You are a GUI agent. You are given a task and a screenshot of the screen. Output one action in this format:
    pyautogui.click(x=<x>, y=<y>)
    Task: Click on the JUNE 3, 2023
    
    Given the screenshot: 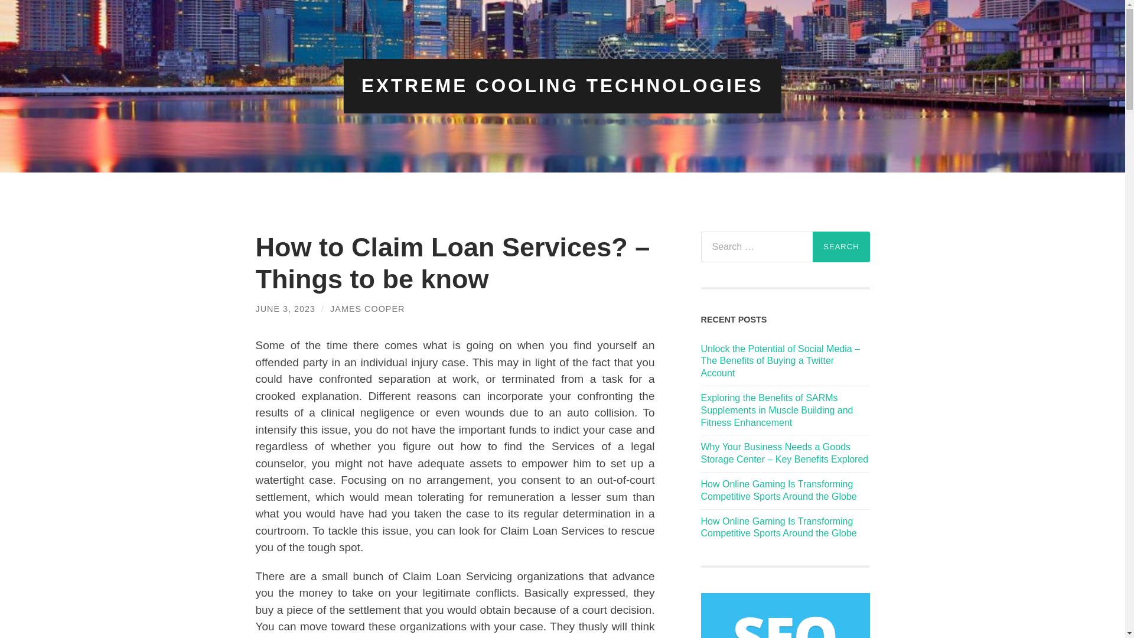 What is the action you would take?
    pyautogui.click(x=285, y=308)
    